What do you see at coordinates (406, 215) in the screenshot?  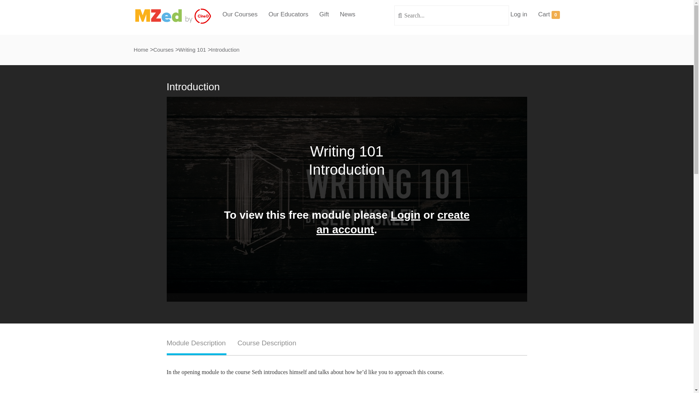 I see `Login` at bounding box center [406, 215].